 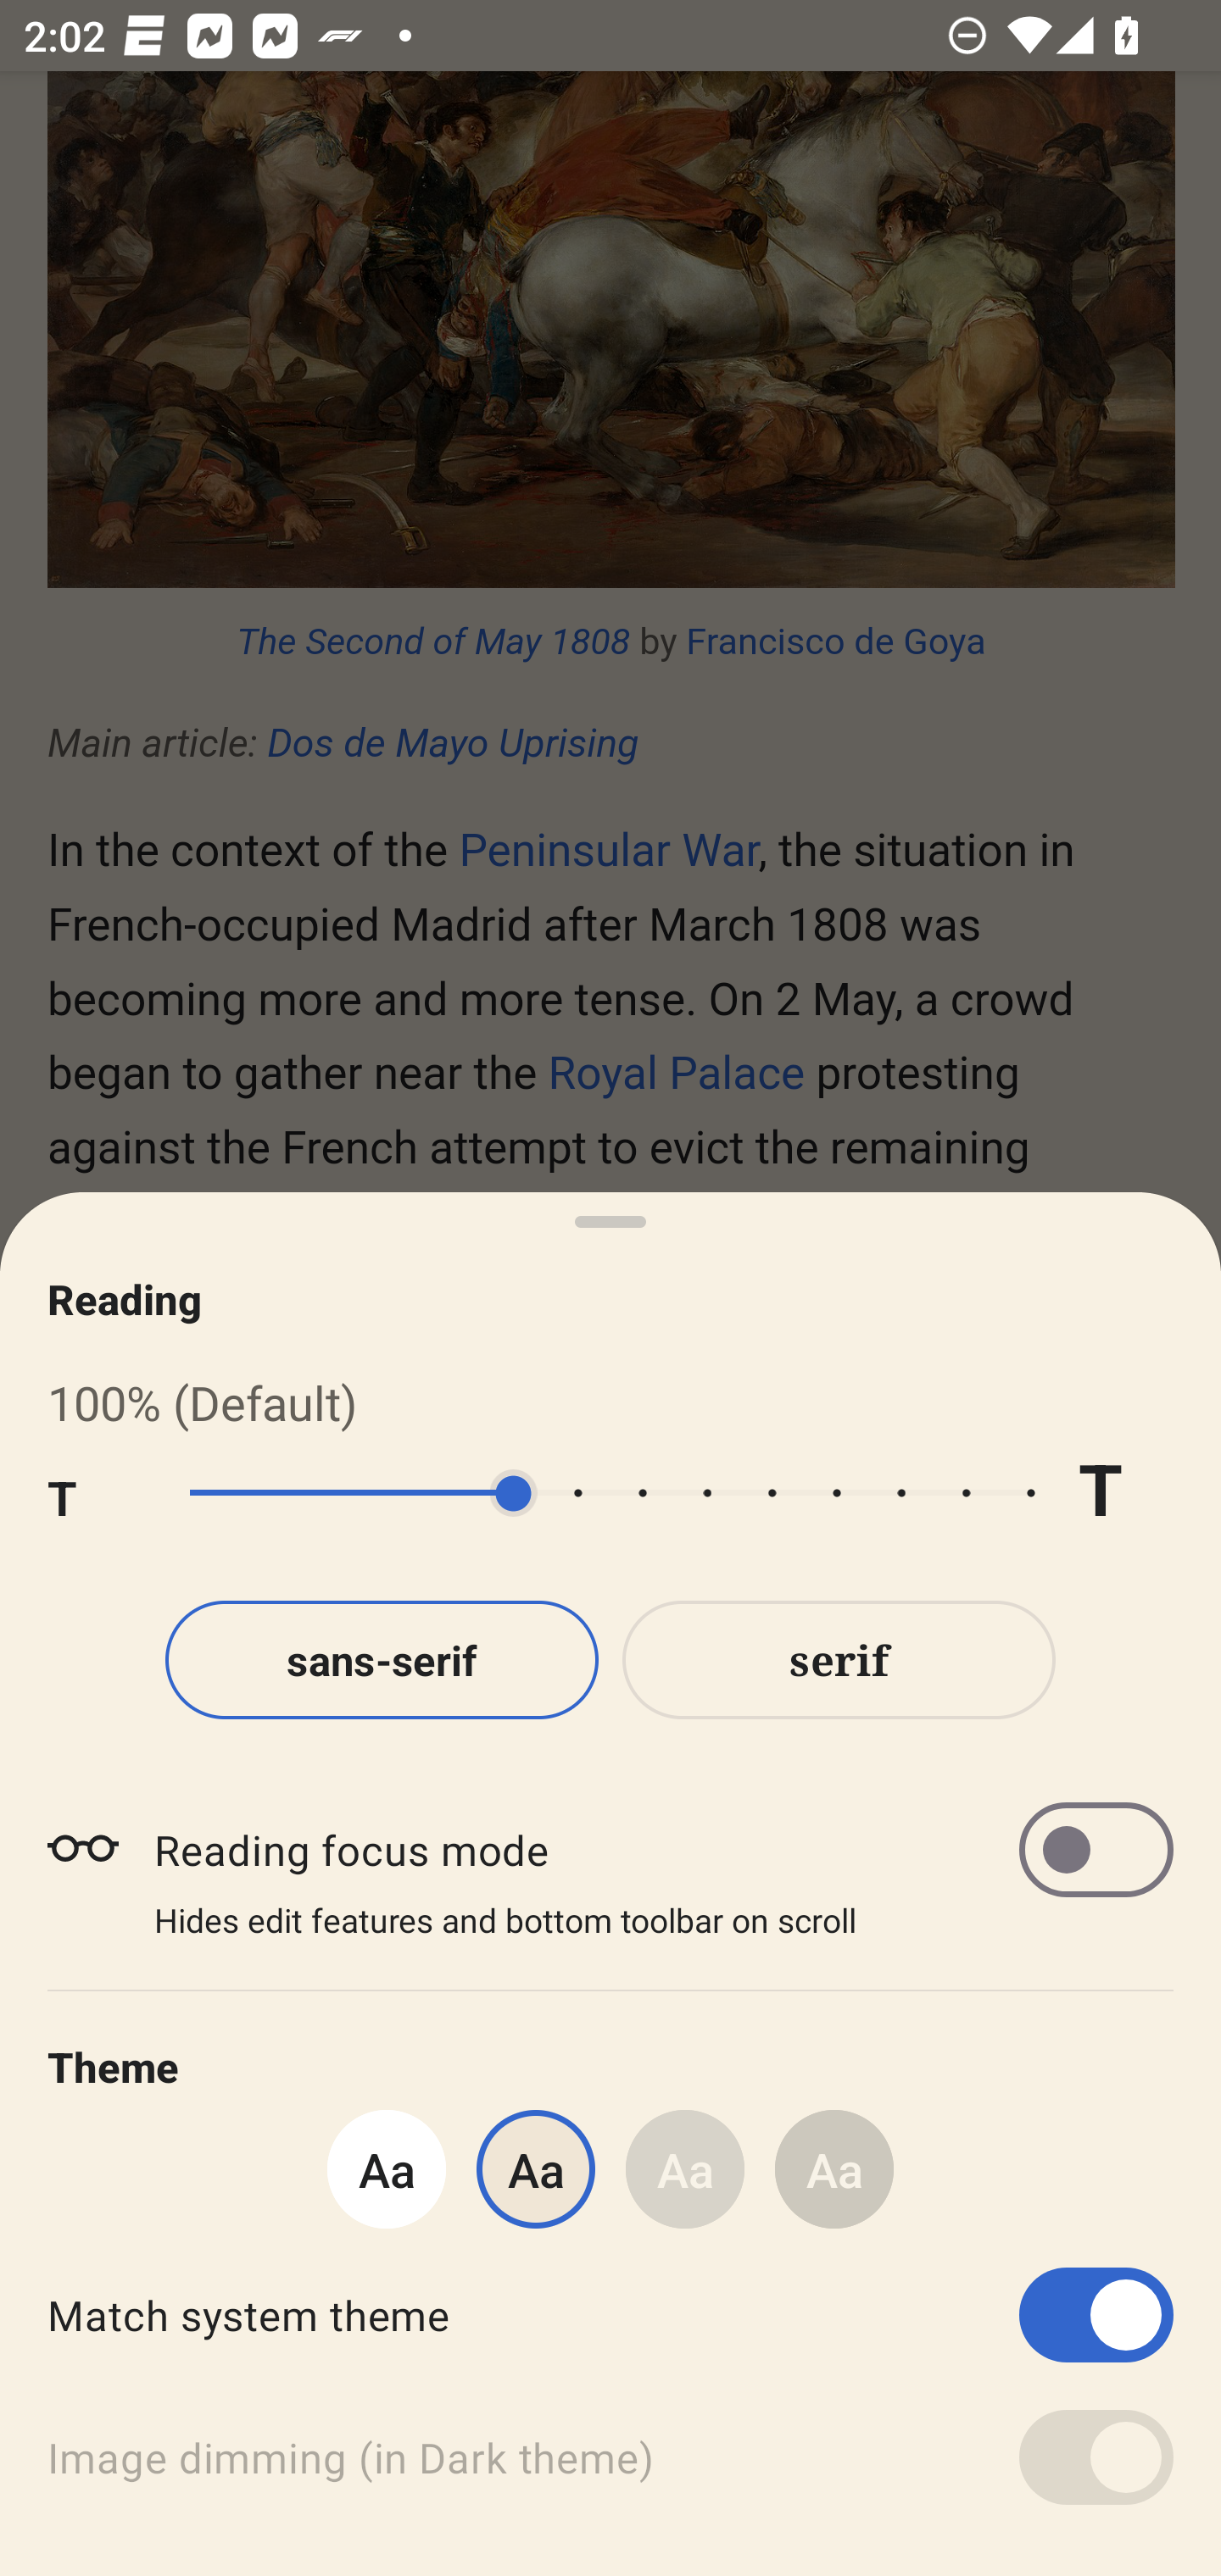 I want to click on Aa, so click(x=834, y=2168).